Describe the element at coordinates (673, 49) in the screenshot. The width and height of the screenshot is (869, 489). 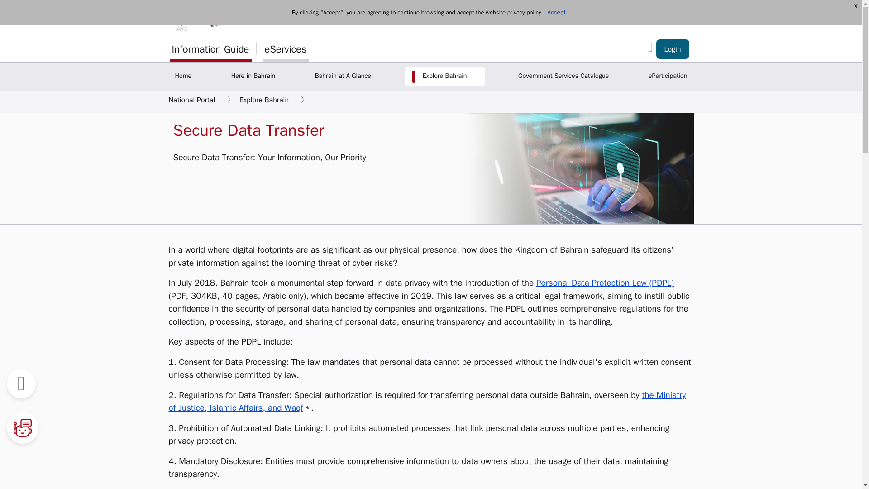
I see `Checkout our newly added features` at that location.